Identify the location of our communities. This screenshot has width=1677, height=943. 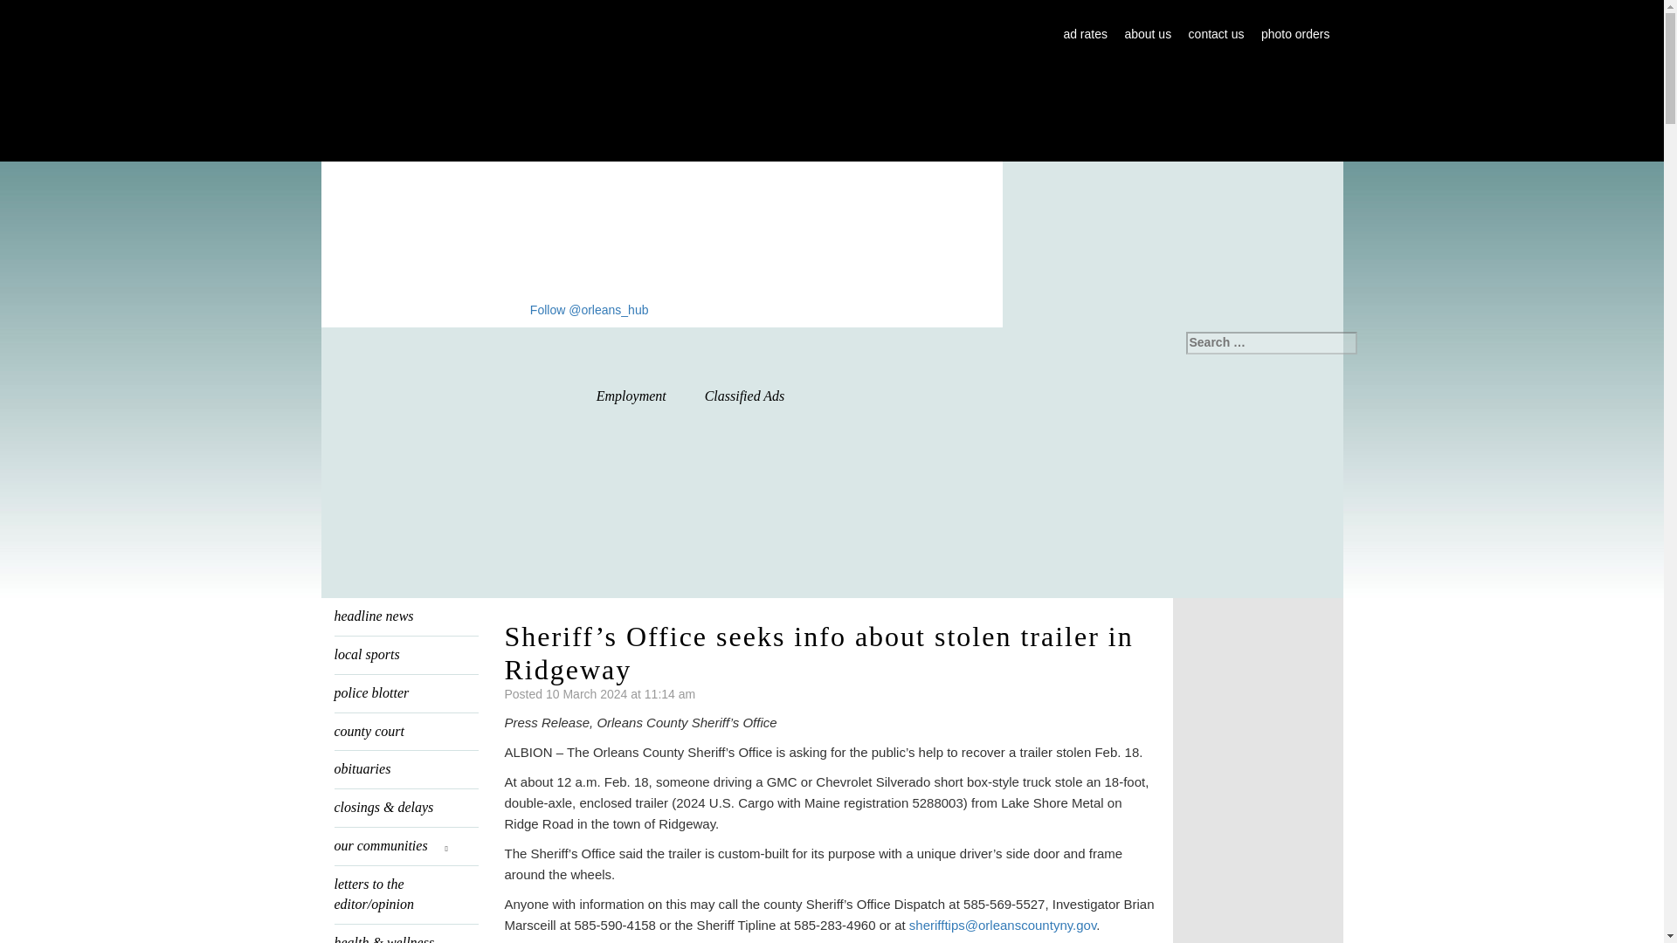
(405, 847).